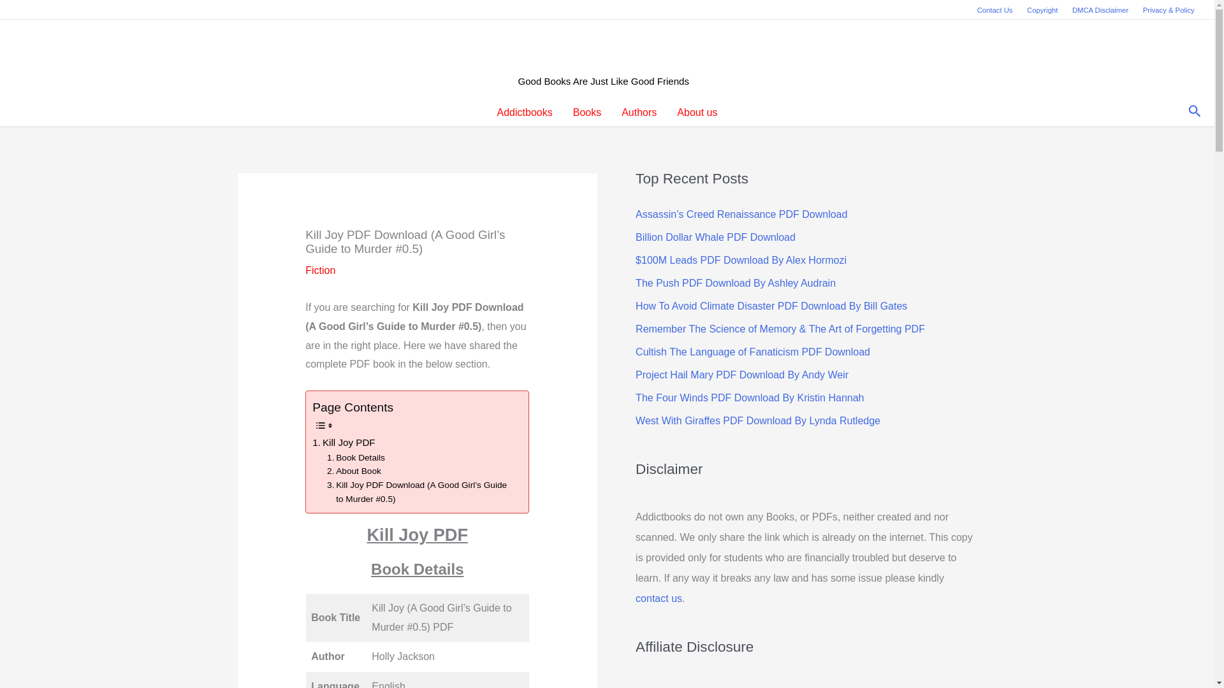  What do you see at coordinates (586, 112) in the screenshot?
I see `Books` at bounding box center [586, 112].